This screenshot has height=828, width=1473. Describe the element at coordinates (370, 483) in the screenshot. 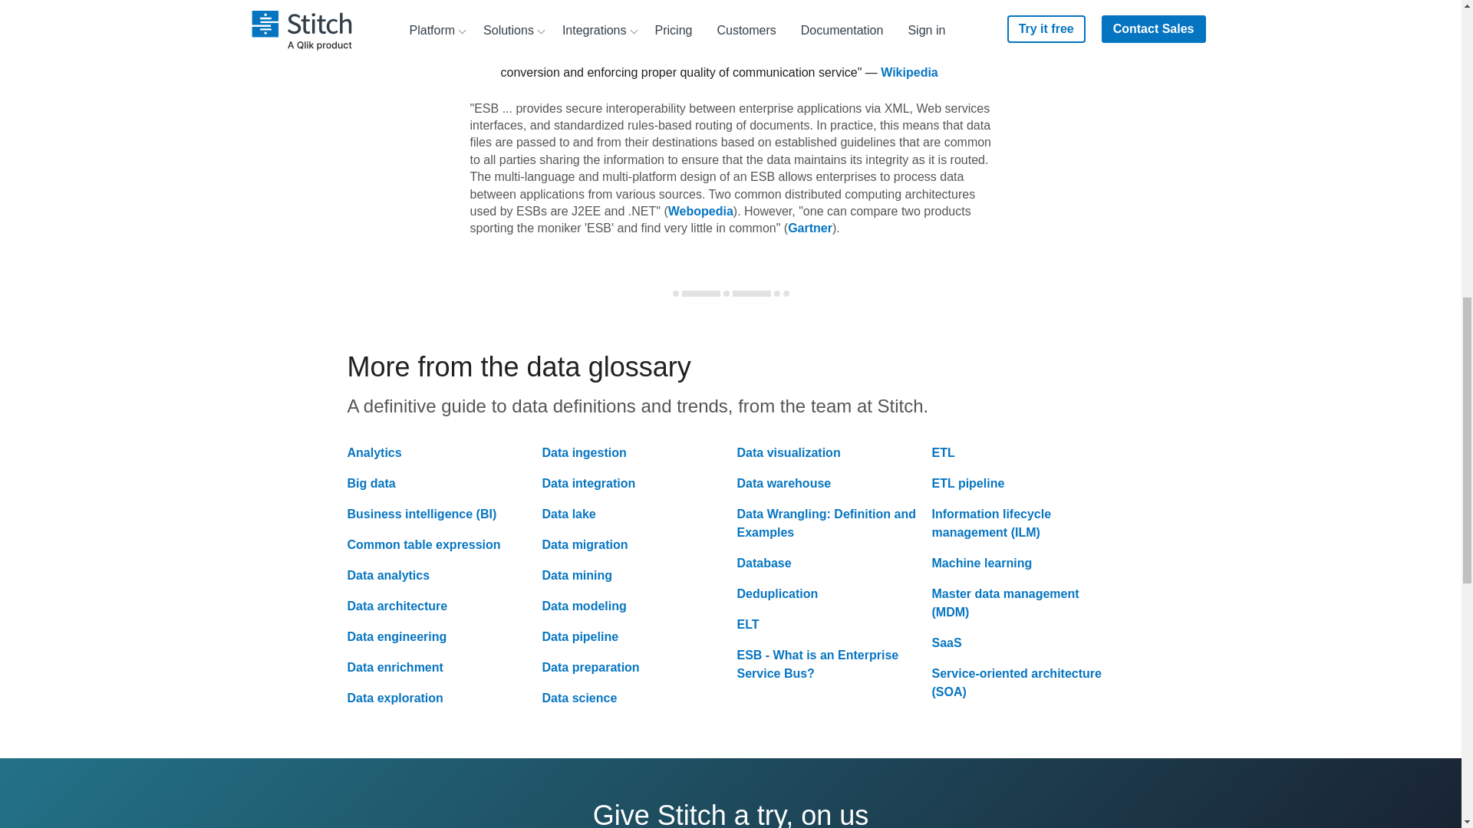

I see `Big data` at that location.